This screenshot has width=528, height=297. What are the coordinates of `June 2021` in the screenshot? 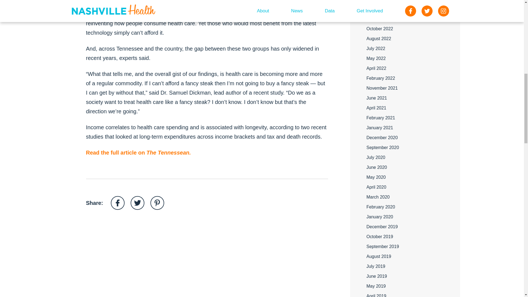 It's located at (377, 98).